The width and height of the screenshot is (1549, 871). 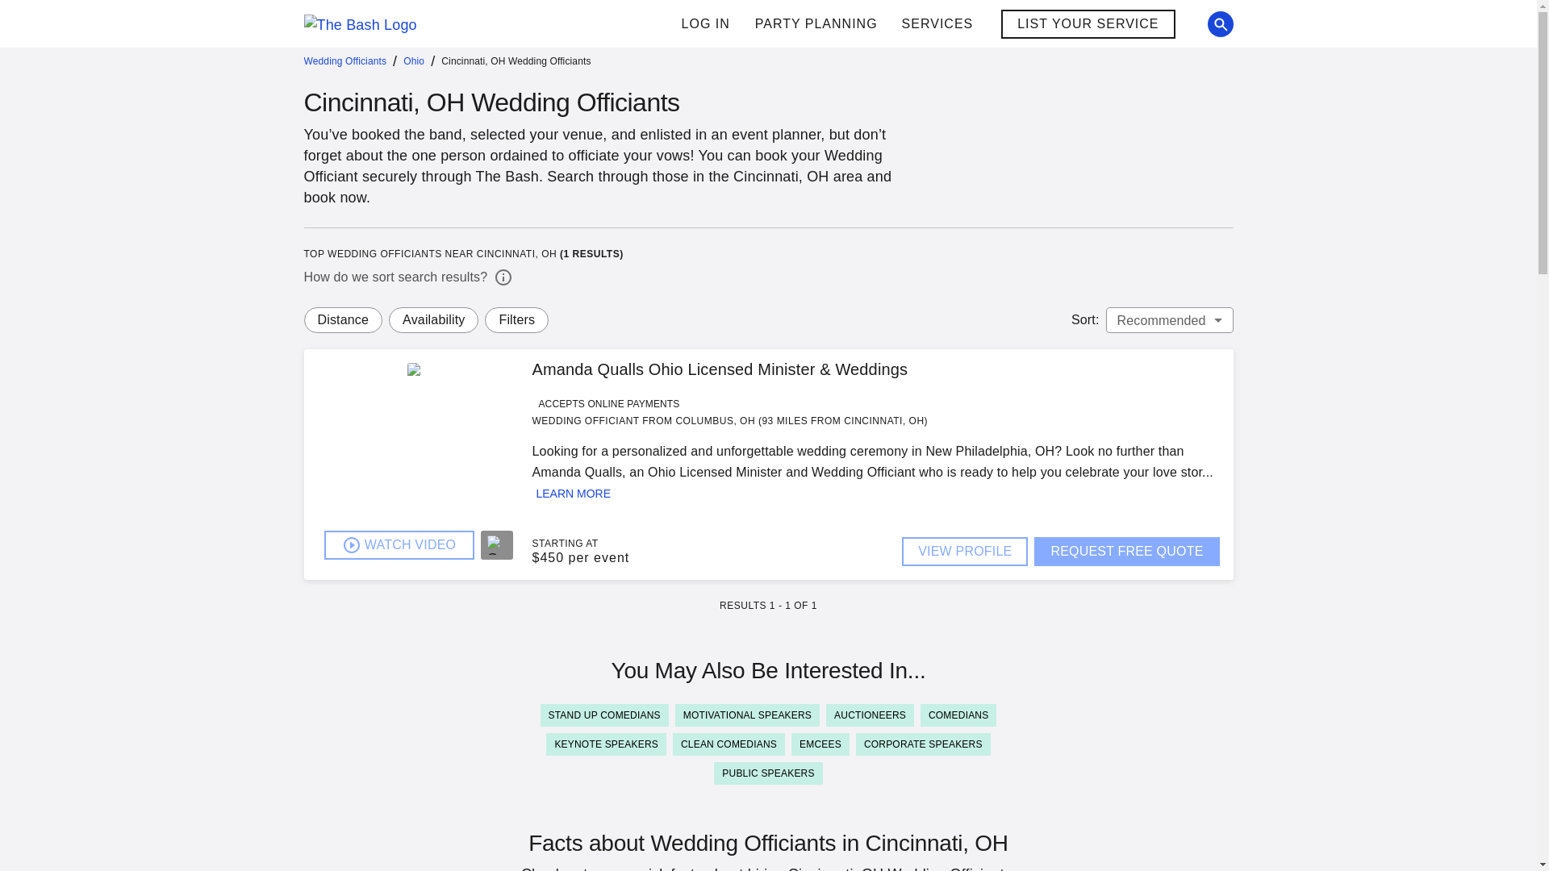 What do you see at coordinates (1088, 23) in the screenshot?
I see `LOG IN` at bounding box center [1088, 23].